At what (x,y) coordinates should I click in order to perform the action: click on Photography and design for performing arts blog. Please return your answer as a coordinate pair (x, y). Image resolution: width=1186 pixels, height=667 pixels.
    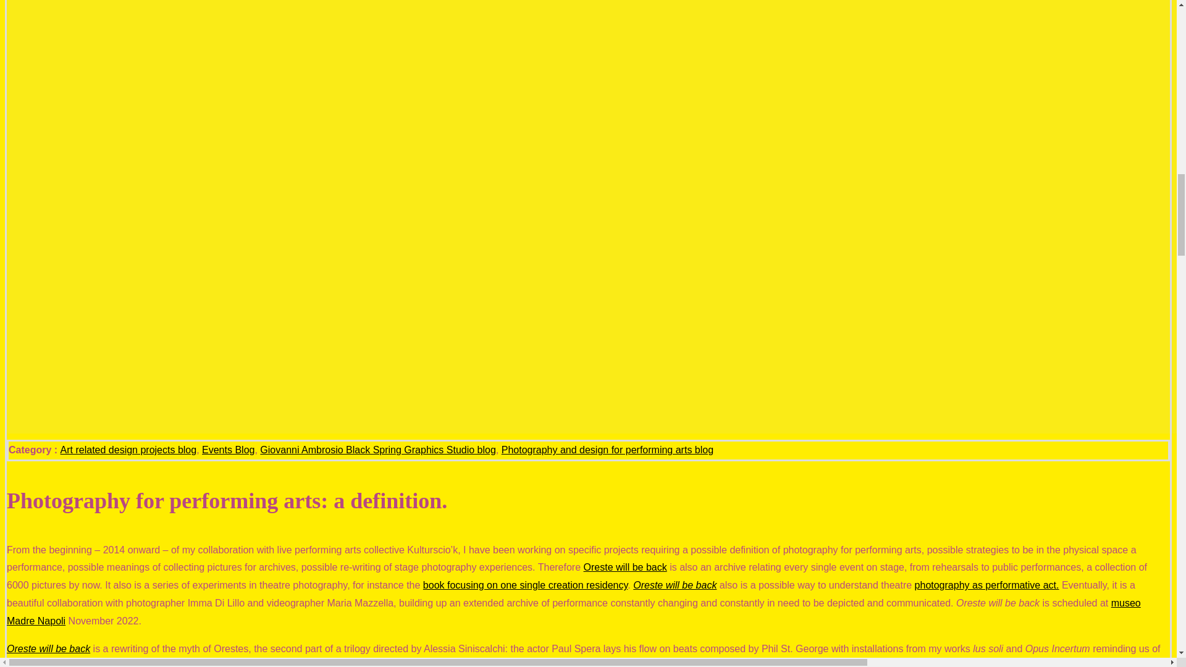
    Looking at the image, I should click on (608, 450).